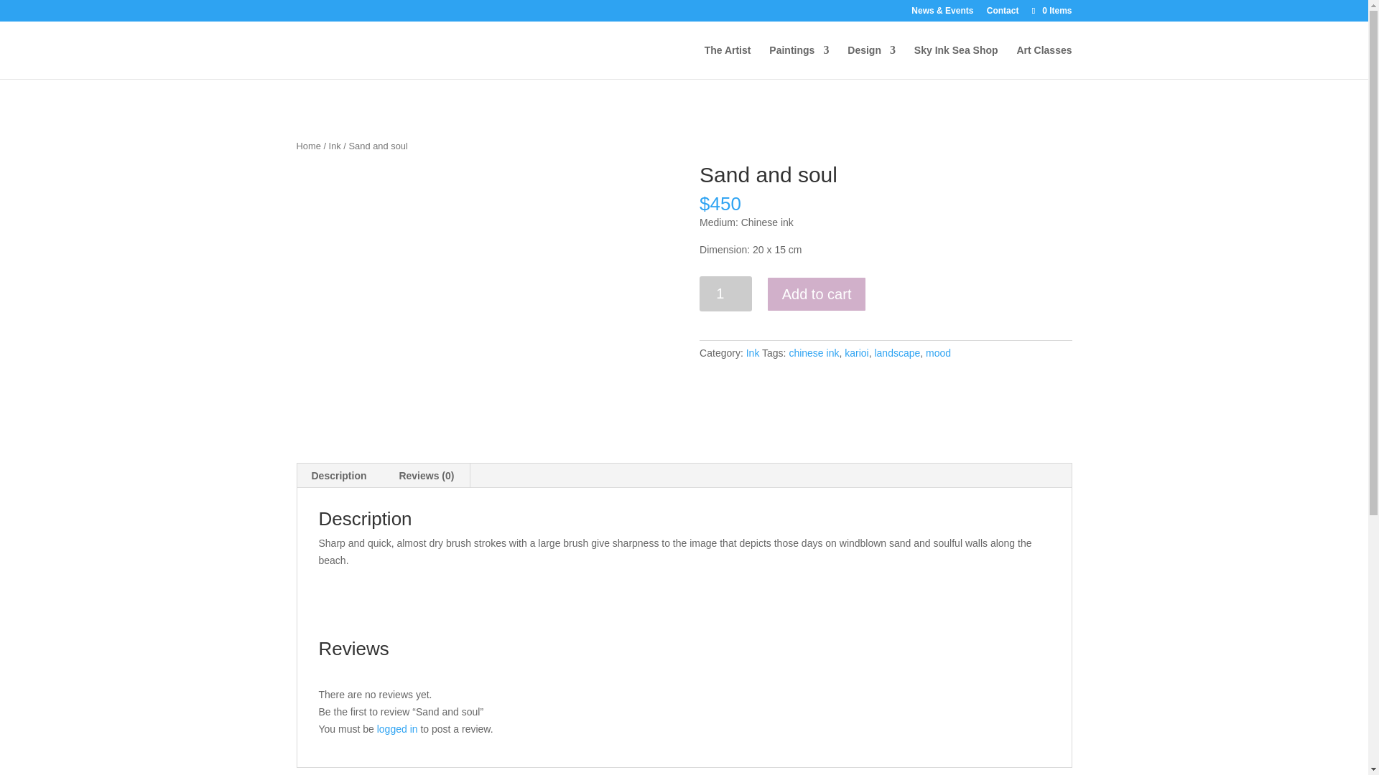 The image size is (1379, 775). What do you see at coordinates (799, 62) in the screenshot?
I see `Paintings` at bounding box center [799, 62].